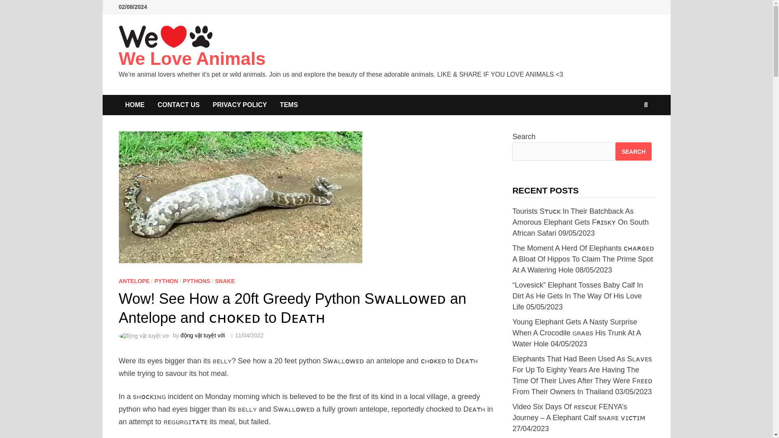  Describe the element at coordinates (134, 281) in the screenshot. I see `ANTELOPE` at that location.